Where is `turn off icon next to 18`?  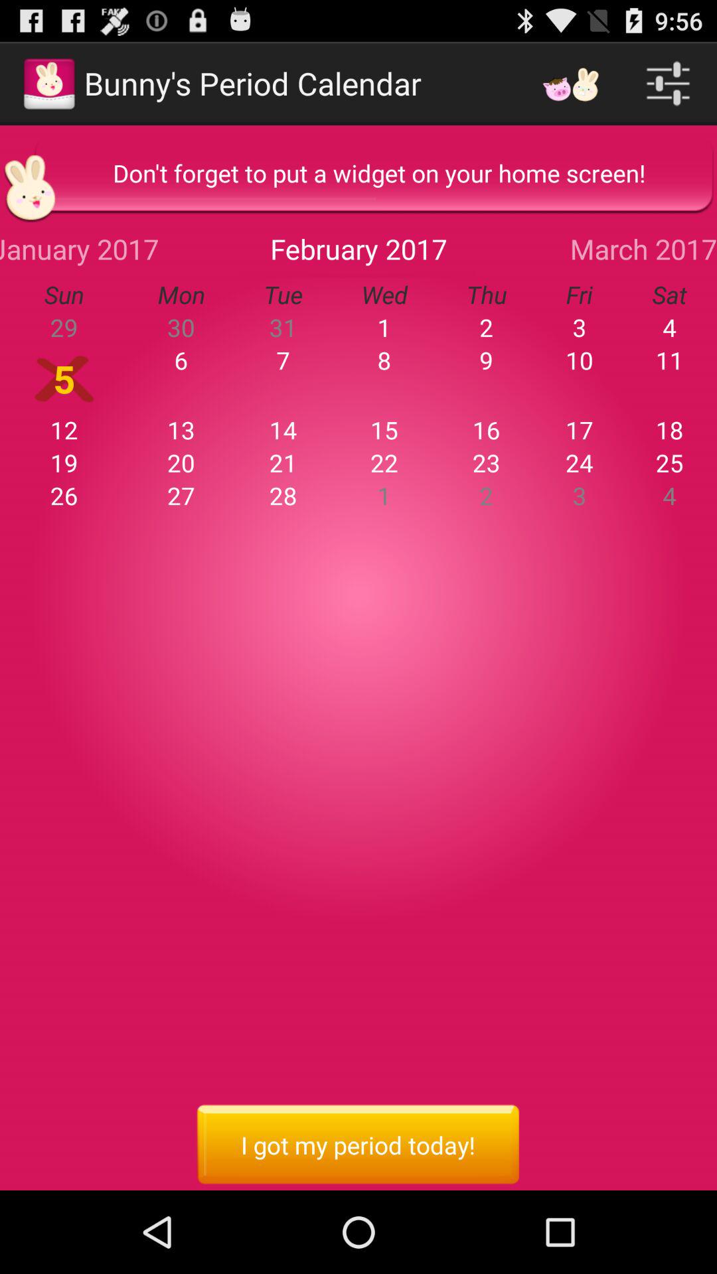 turn off icon next to 18 is located at coordinates (579, 430).